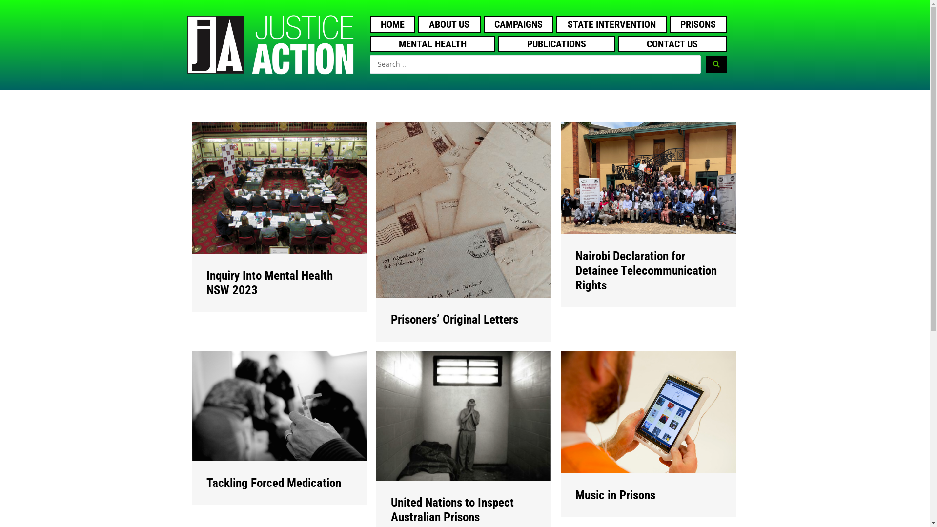  Describe the element at coordinates (464, 415) in the screenshot. I see `United Nations to Inspect Australian Prisons` at that location.